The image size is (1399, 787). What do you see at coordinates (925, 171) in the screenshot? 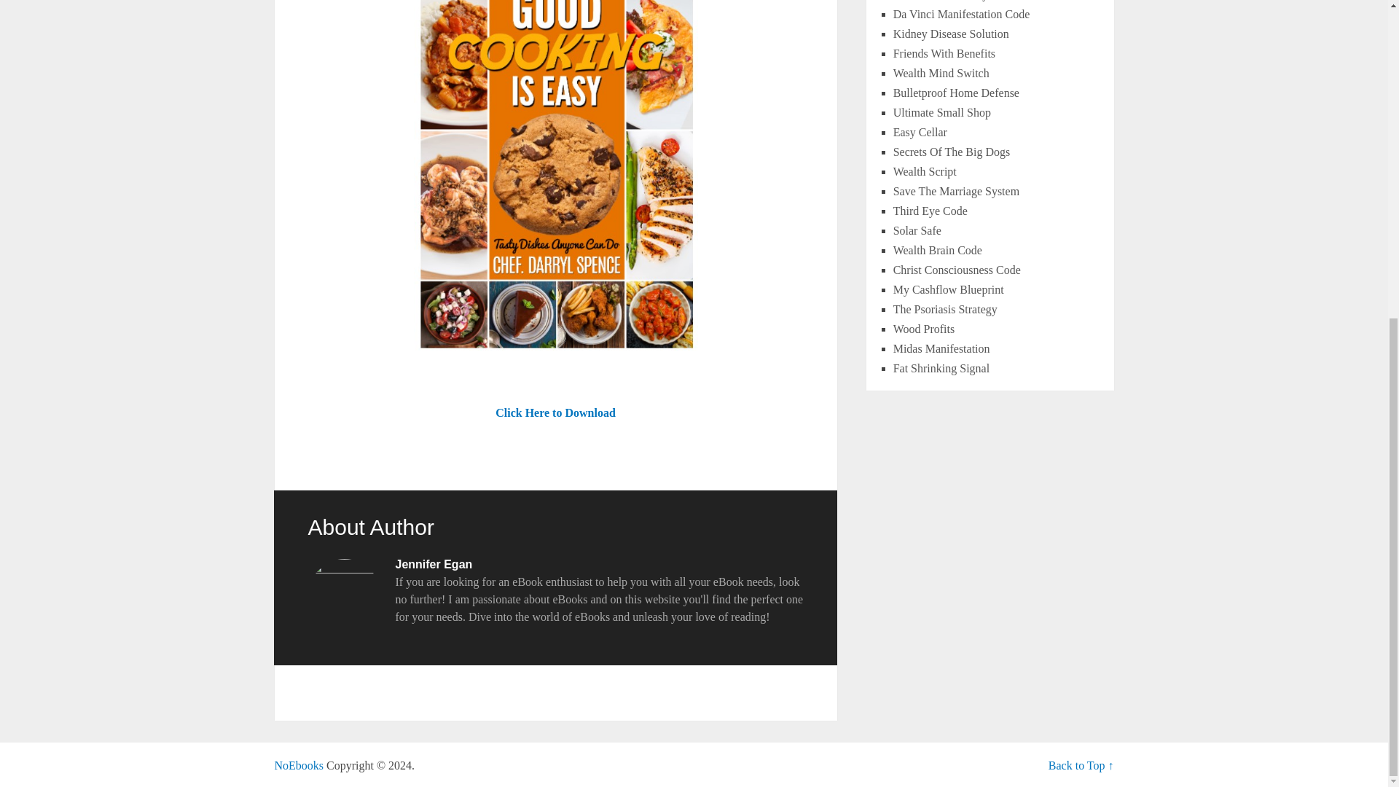
I see `Wealth Script` at bounding box center [925, 171].